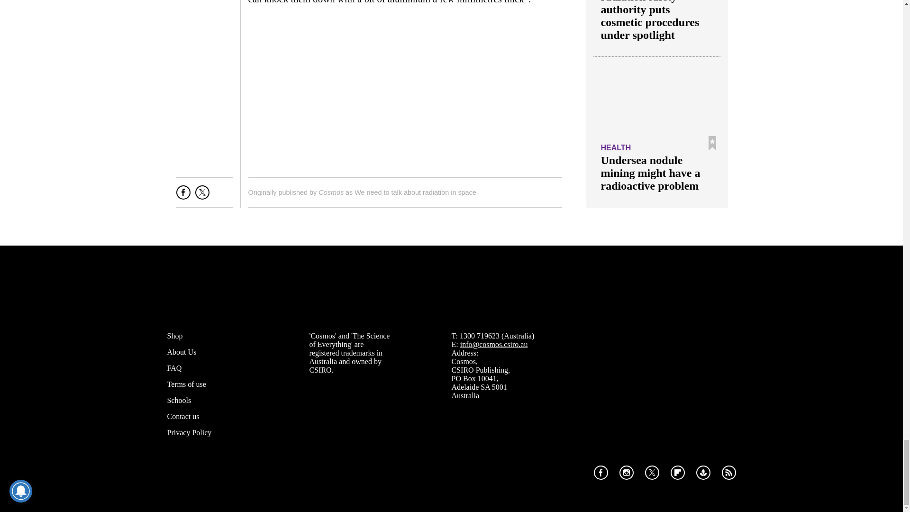 The height and width of the screenshot is (512, 910). What do you see at coordinates (183, 196) in the screenshot?
I see `Share on Facebook` at bounding box center [183, 196].